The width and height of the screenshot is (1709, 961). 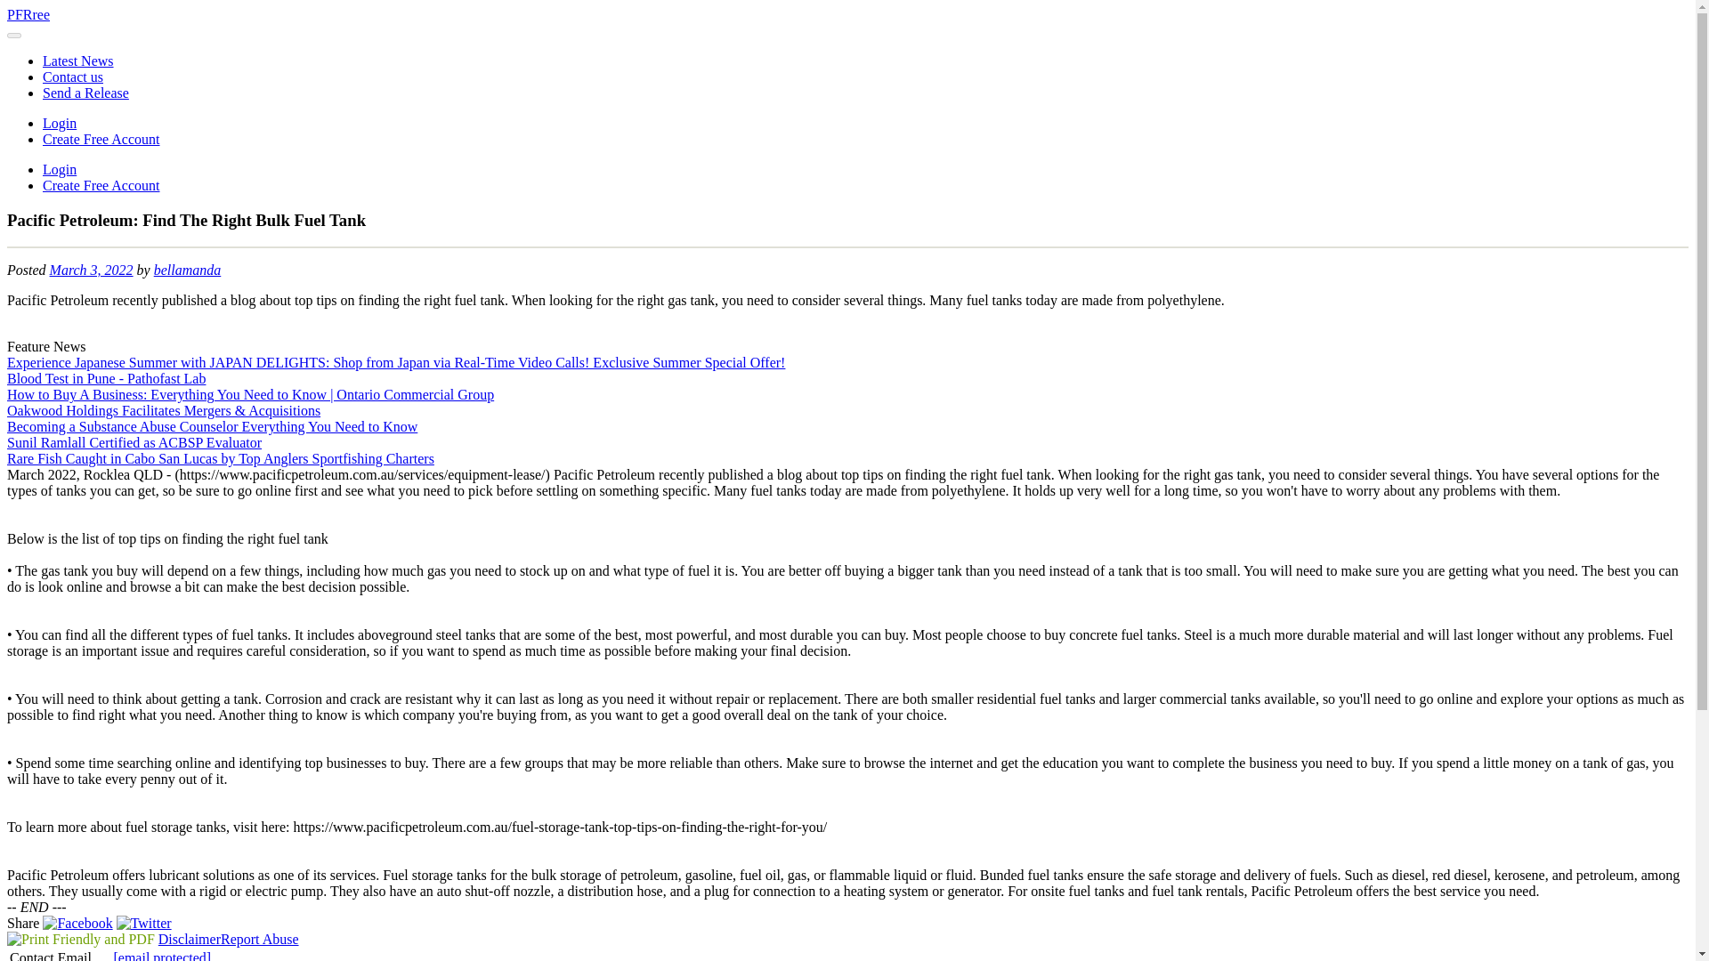 I want to click on Sunil Ramlall Certified as ACBSP Evaluator, so click(x=134, y=443).